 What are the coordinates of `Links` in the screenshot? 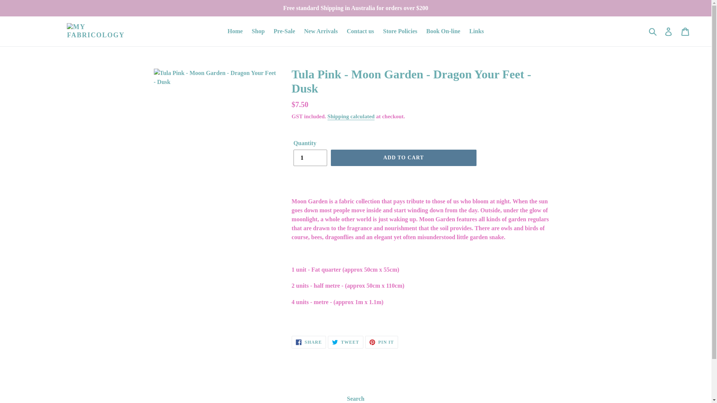 It's located at (345, 342).